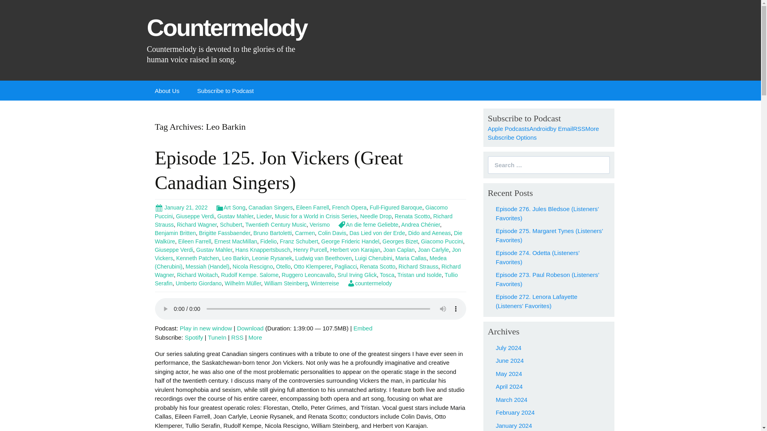 The height and width of the screenshot is (431, 767). What do you see at coordinates (370, 283) in the screenshot?
I see `View all posts by countermelody` at bounding box center [370, 283].